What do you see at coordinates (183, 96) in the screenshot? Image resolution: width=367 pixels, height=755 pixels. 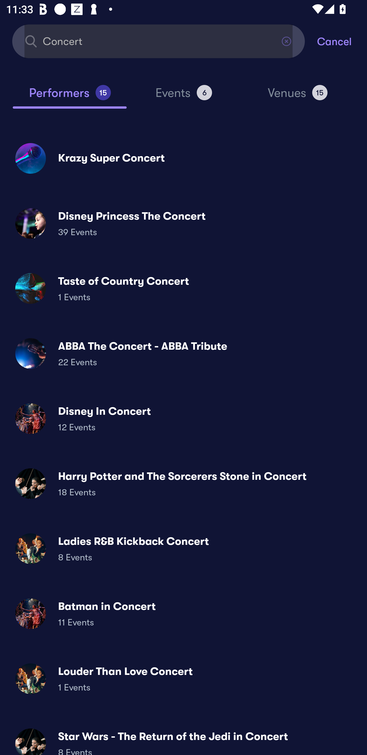 I see `Events 6` at bounding box center [183, 96].